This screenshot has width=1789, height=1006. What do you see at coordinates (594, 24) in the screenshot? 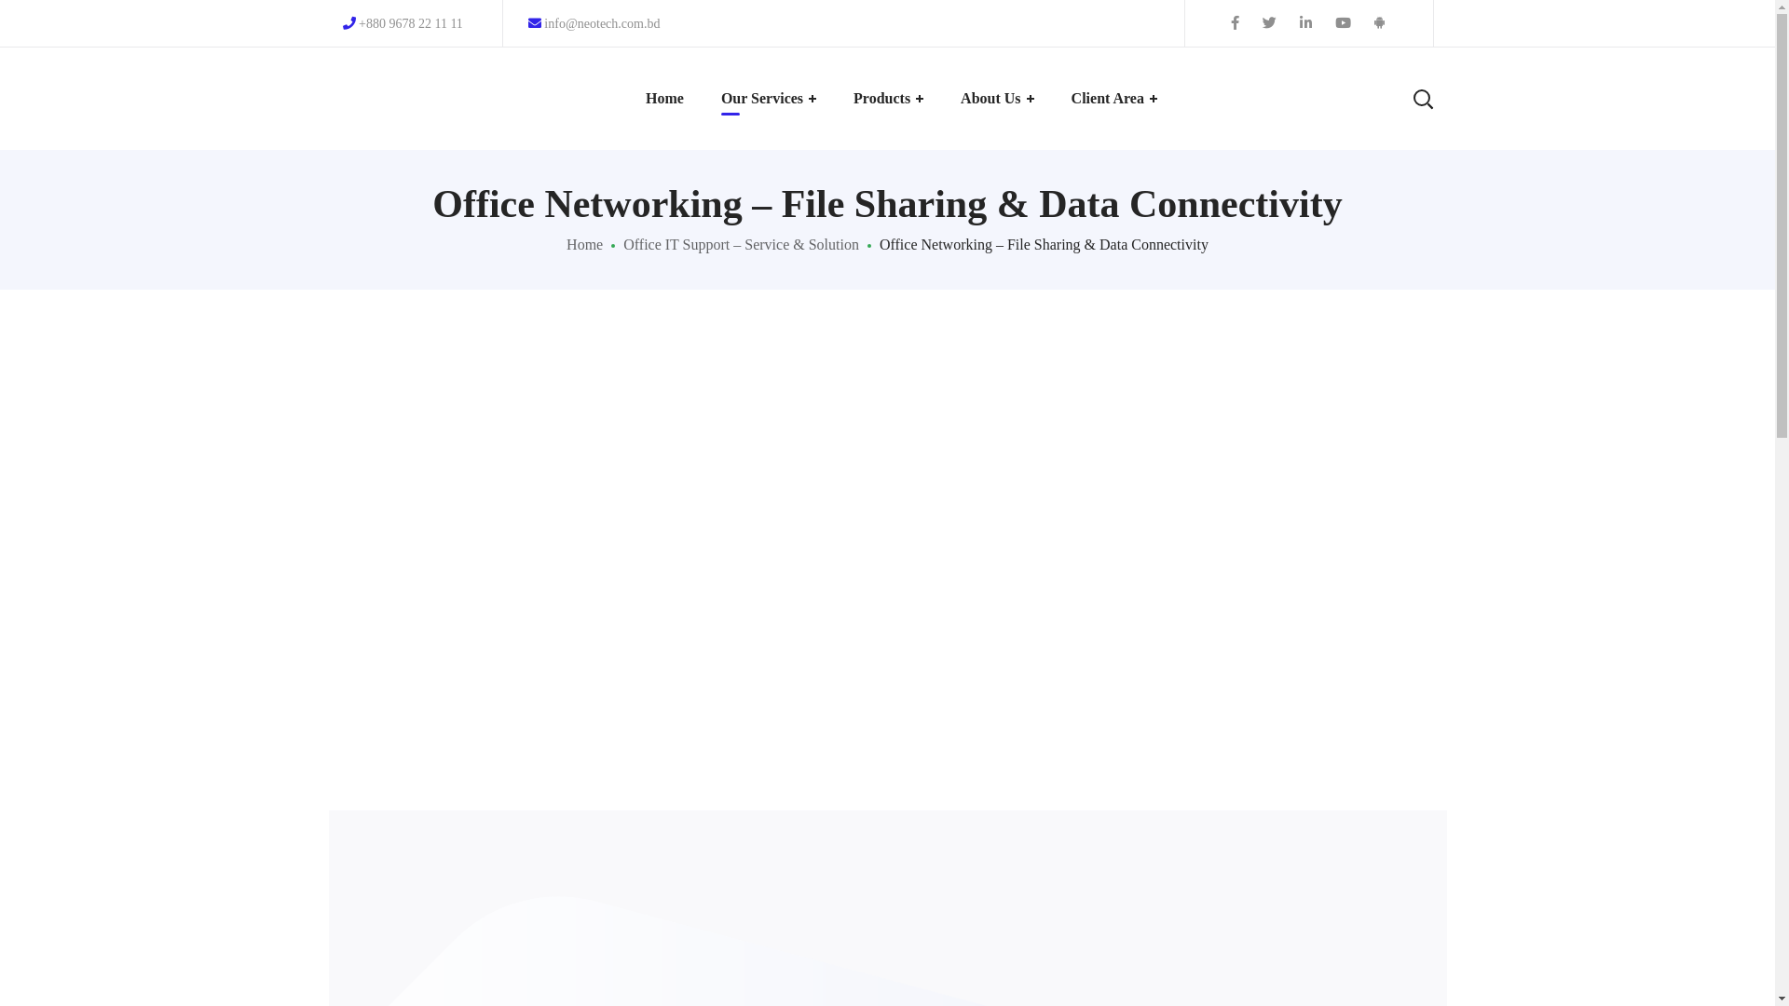
I see `info@neotech.com.bd` at bounding box center [594, 24].